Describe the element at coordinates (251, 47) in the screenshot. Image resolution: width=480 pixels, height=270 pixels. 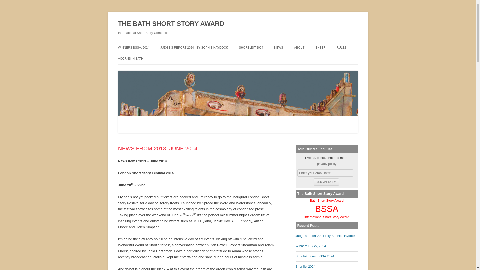
I see `SHORTLIST 2024` at that location.